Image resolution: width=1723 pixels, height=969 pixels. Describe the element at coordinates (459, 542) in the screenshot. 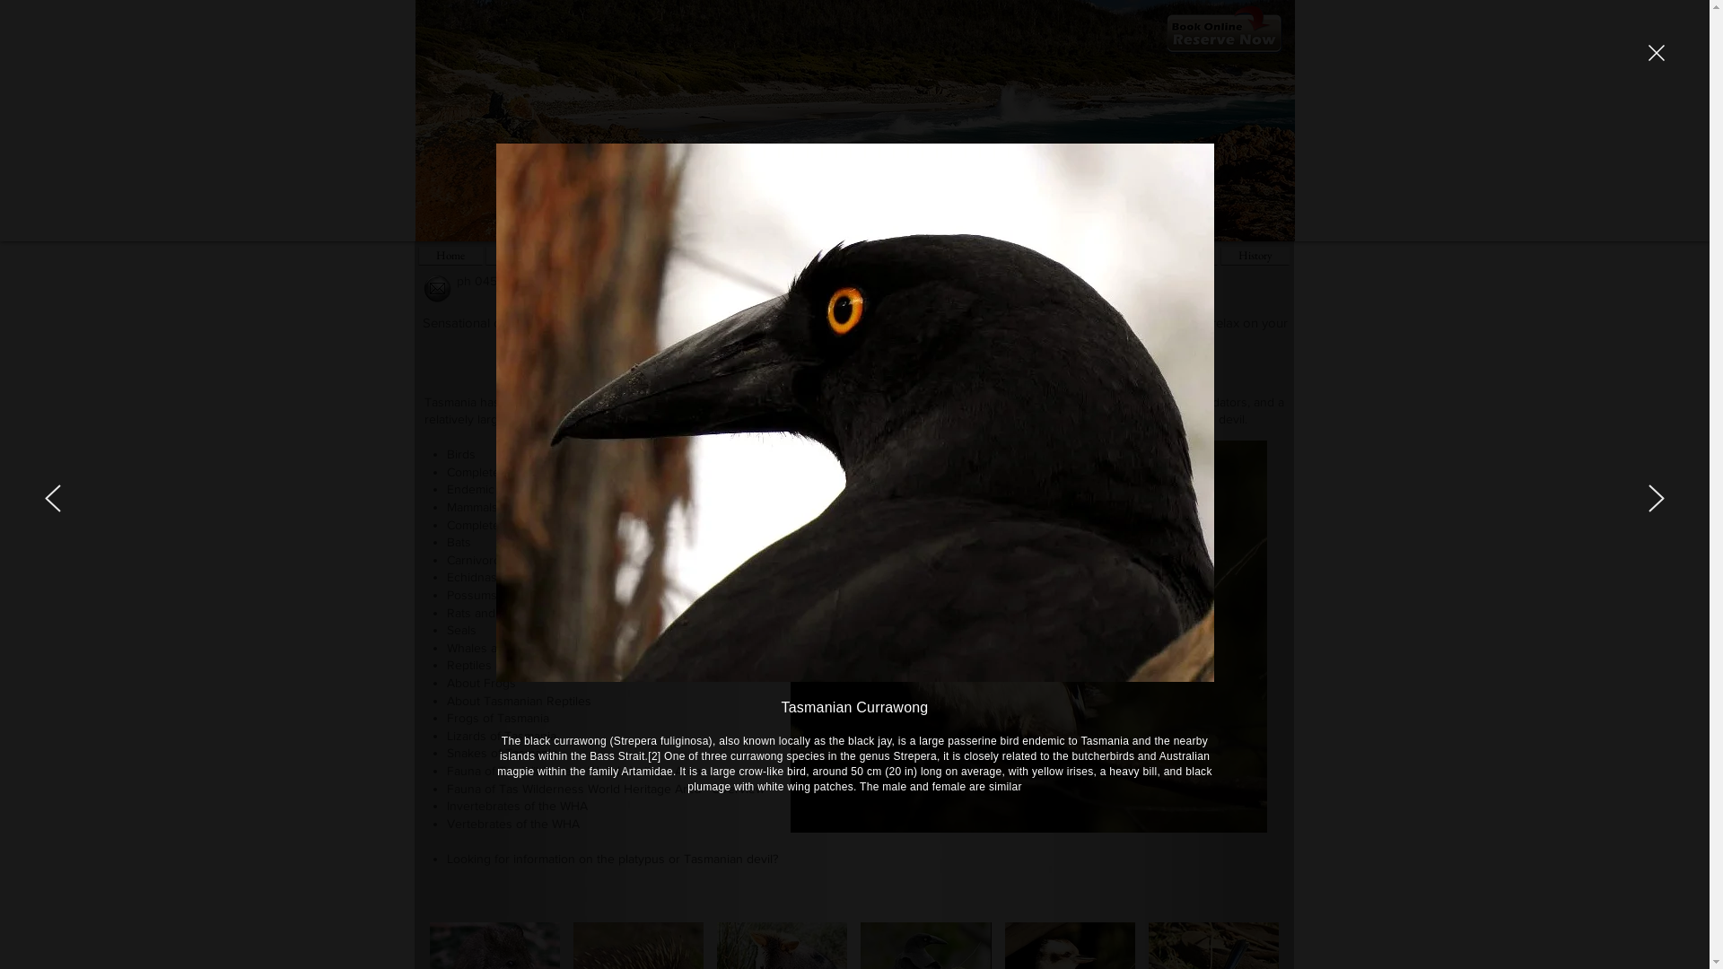

I see `Bats` at that location.